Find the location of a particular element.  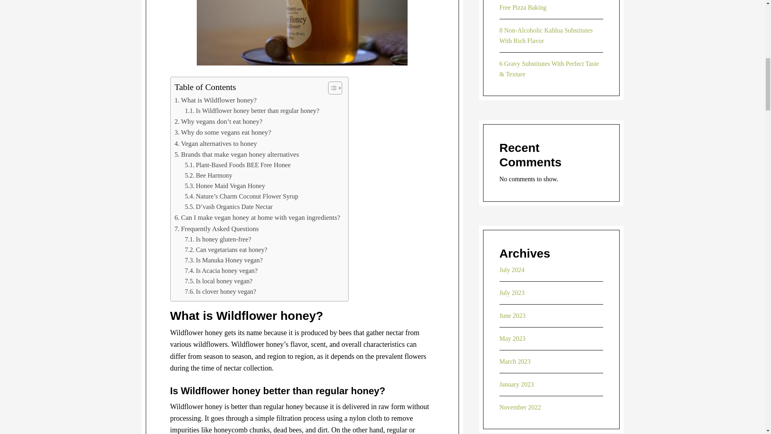

Is honey gluten-free? is located at coordinates (218, 240).